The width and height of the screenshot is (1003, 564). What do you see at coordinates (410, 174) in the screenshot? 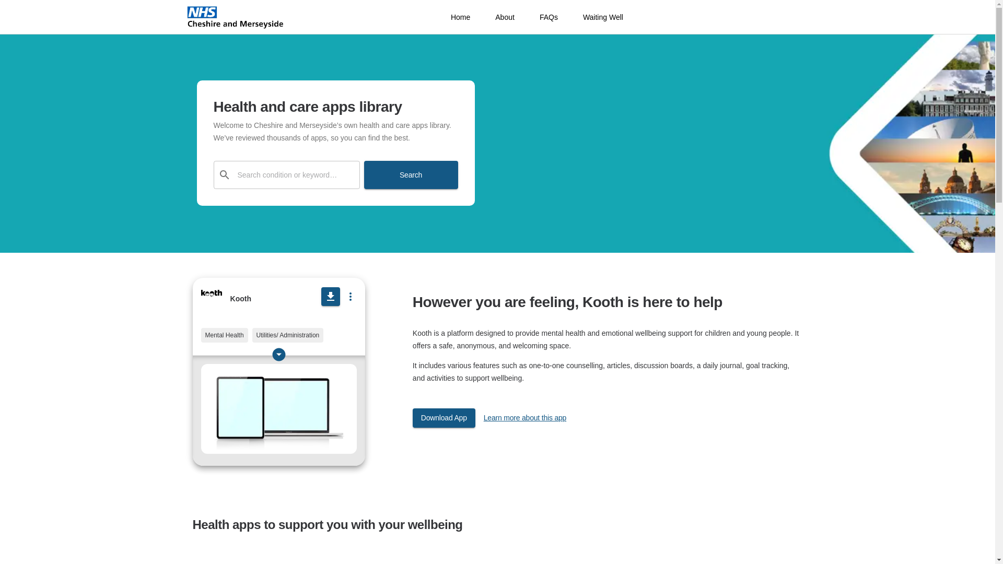
I see `Search` at bounding box center [410, 174].